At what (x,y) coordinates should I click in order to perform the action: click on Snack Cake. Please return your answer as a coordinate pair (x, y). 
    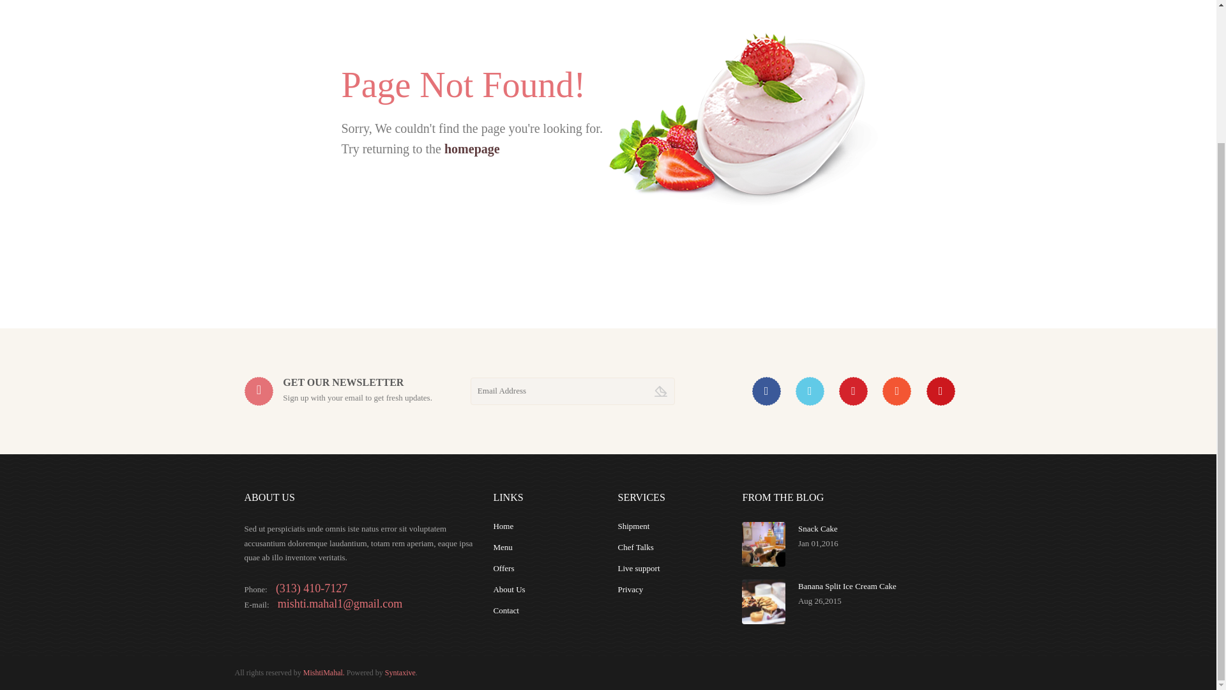
    Looking at the image, I should click on (817, 528).